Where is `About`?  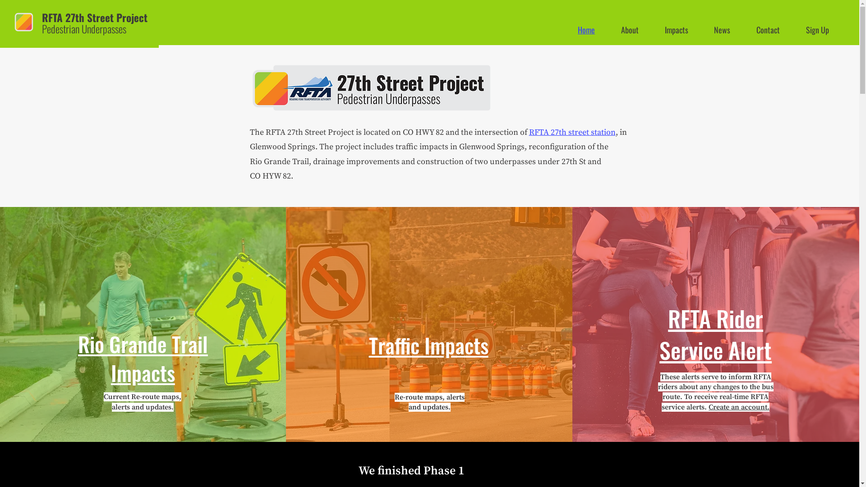 About is located at coordinates (640, 30).